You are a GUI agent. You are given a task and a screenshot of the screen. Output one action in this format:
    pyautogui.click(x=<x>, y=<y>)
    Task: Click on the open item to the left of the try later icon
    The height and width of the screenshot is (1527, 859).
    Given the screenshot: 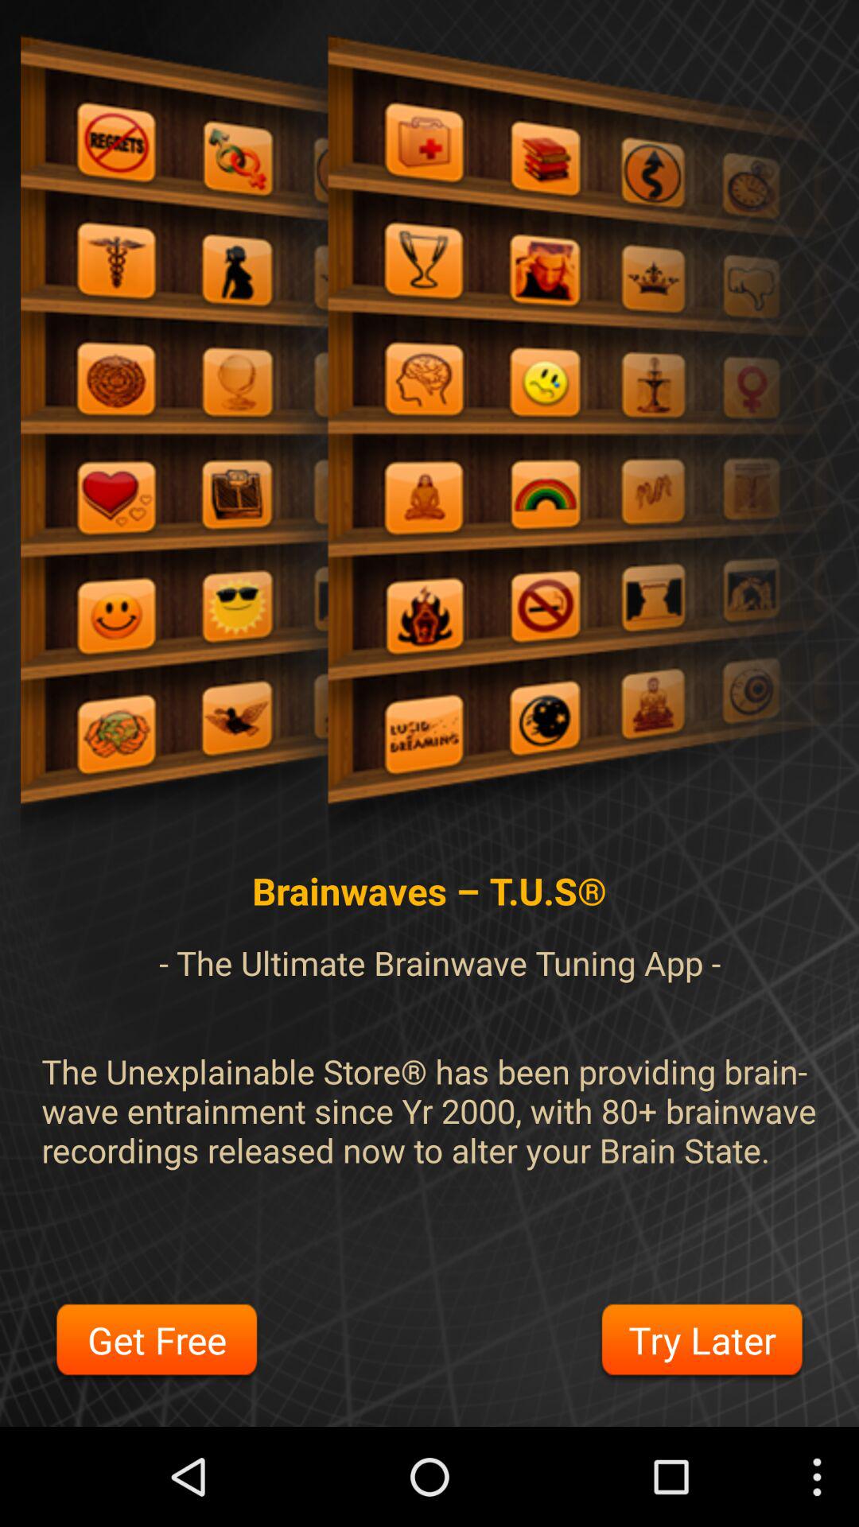 What is the action you would take?
    pyautogui.click(x=157, y=1342)
    